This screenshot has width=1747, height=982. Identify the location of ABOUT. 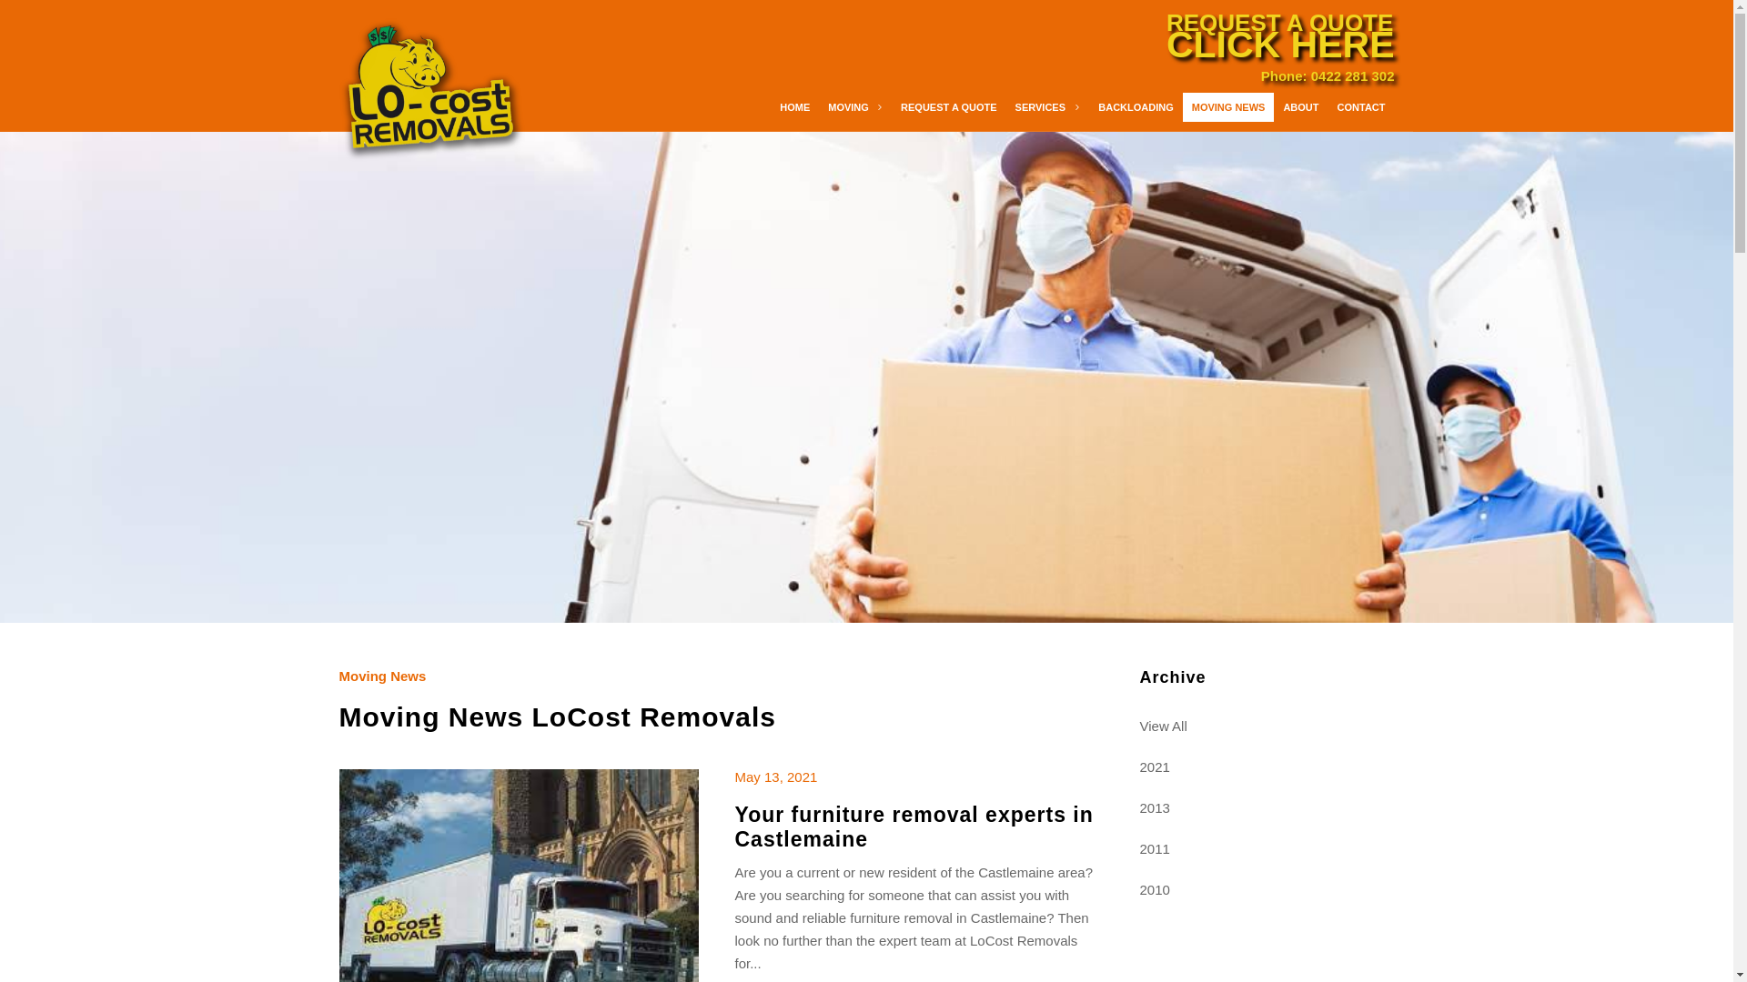
(1301, 107).